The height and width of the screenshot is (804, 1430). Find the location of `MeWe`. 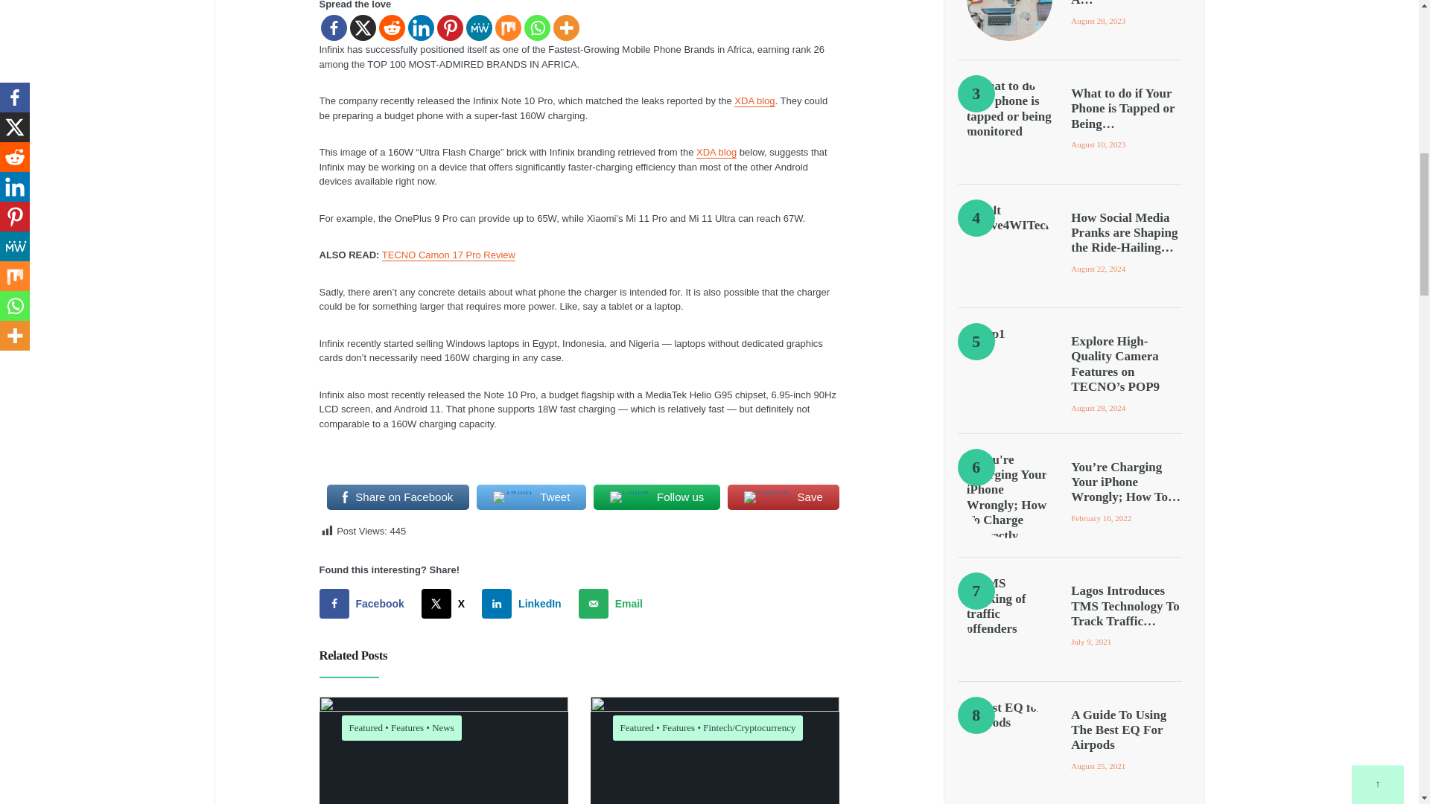

MeWe is located at coordinates (478, 28).